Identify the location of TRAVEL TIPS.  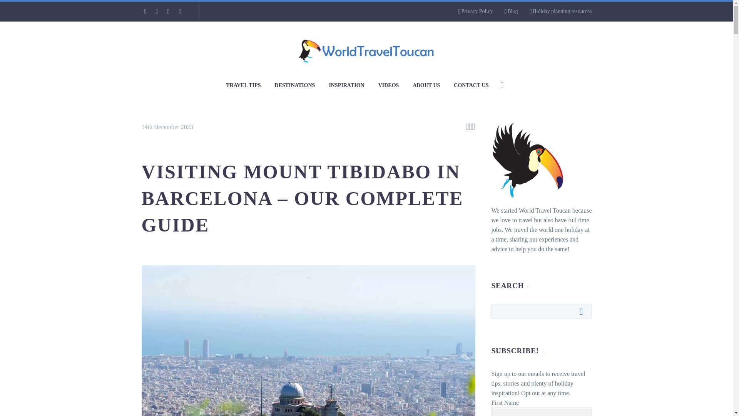
(243, 86).